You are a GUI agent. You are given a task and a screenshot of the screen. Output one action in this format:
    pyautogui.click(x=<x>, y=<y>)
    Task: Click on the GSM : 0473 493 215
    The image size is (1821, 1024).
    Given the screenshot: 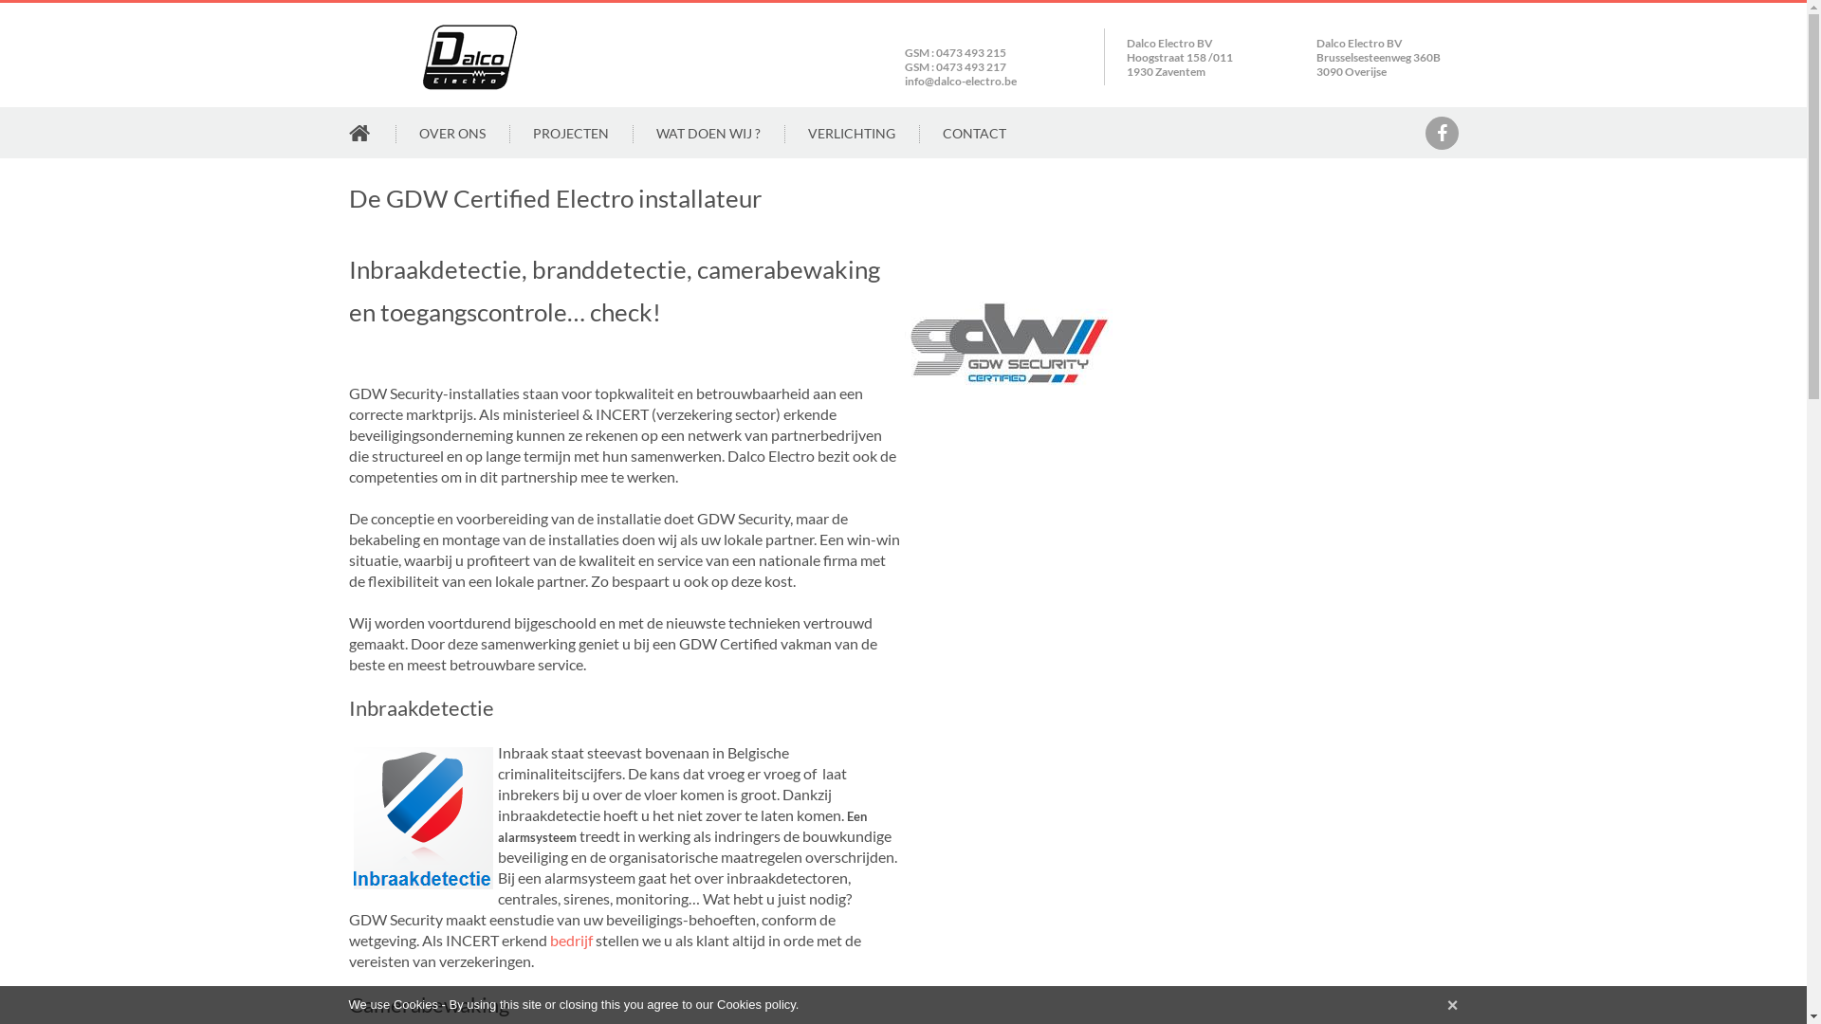 What is the action you would take?
    pyautogui.click(x=956, y=53)
    